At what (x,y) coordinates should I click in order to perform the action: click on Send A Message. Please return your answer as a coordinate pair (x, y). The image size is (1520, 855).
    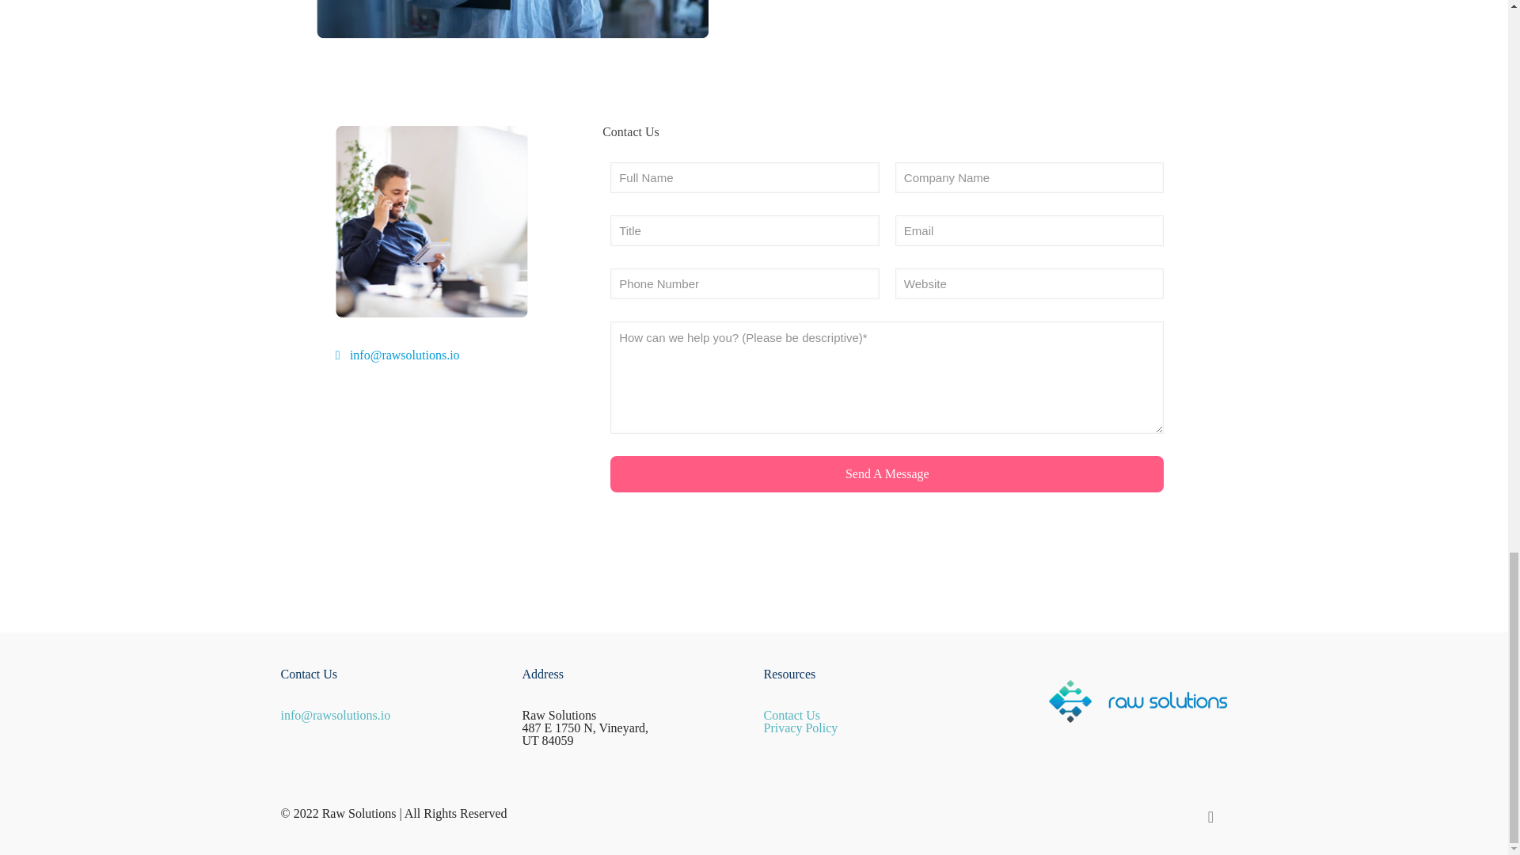
    Looking at the image, I should click on (887, 473).